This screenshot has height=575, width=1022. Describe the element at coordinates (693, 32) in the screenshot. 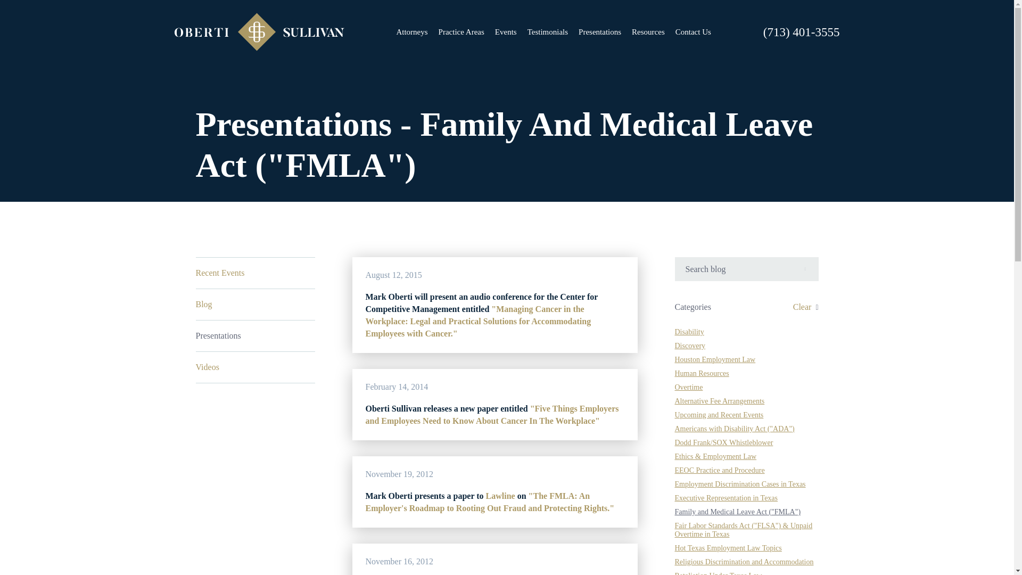

I see `Contact Us` at that location.